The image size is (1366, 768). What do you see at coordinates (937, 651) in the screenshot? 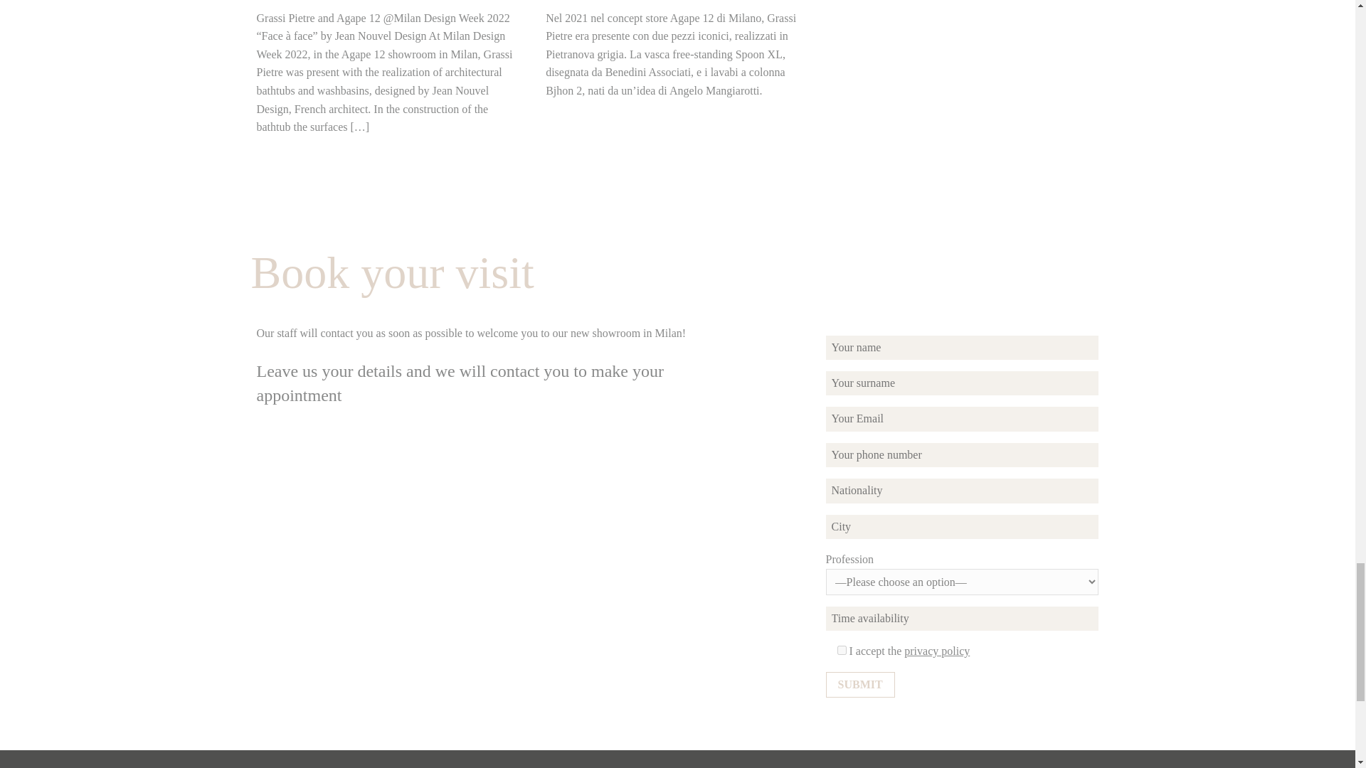
I see `privacy policy` at bounding box center [937, 651].